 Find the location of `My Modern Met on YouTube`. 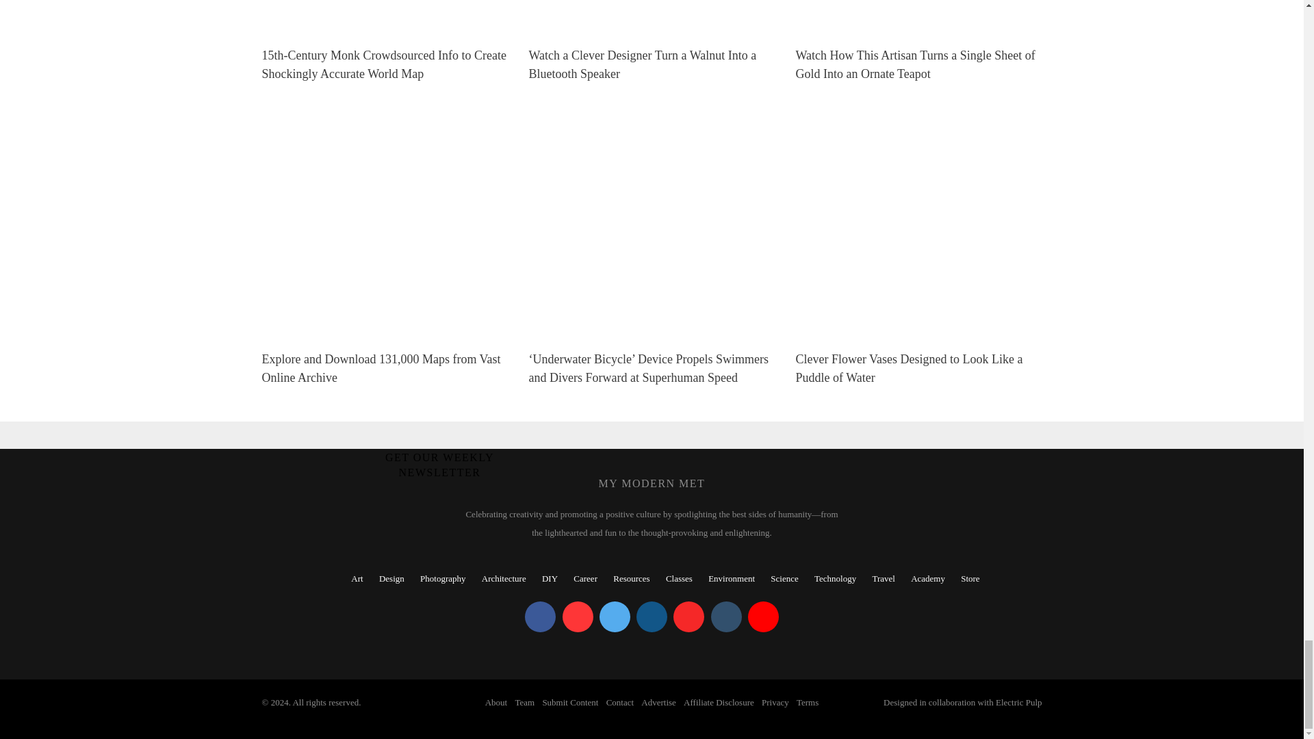

My Modern Met on YouTube is located at coordinates (763, 617).